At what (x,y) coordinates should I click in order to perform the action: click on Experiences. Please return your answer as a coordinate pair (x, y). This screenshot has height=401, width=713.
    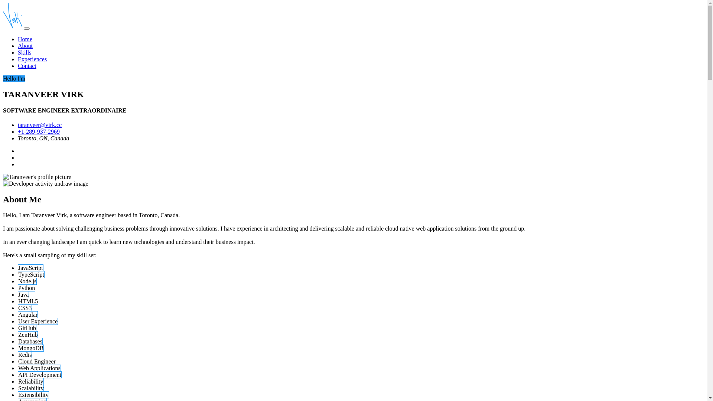
    Looking at the image, I should click on (32, 59).